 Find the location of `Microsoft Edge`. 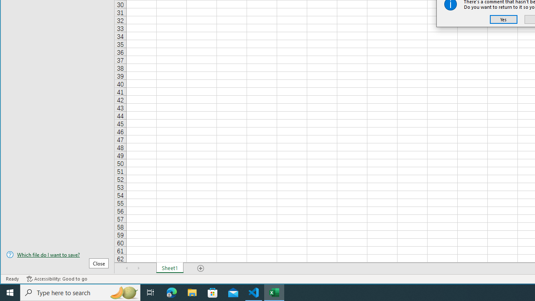

Microsoft Edge is located at coordinates (172, 293).